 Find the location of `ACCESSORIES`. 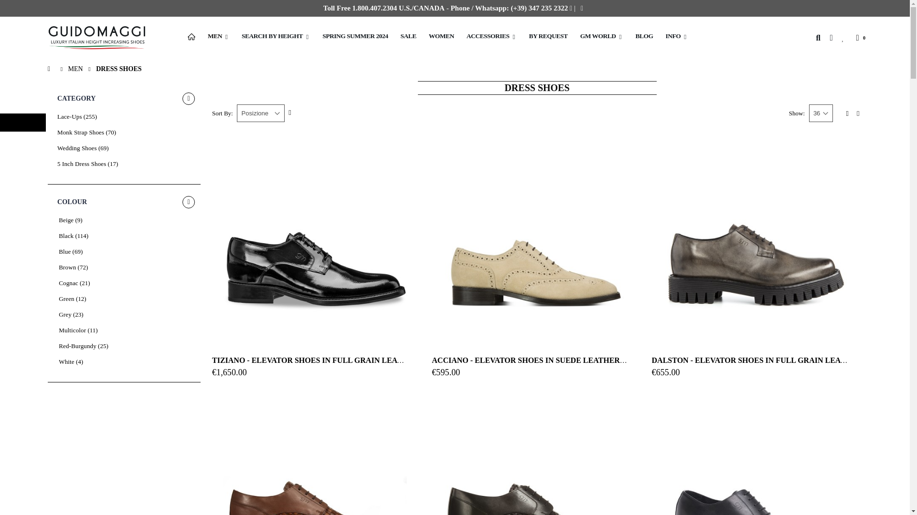

ACCESSORIES is located at coordinates (492, 37).